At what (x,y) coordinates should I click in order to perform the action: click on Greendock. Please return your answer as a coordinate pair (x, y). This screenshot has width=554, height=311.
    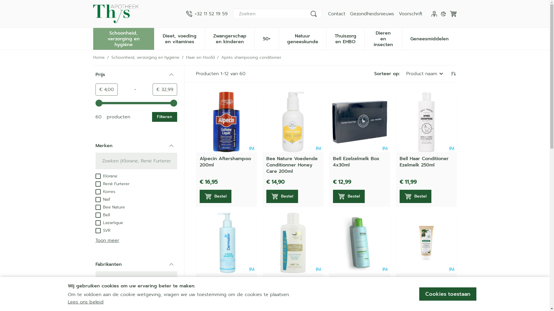
    Looking at the image, I should click on (110, 302).